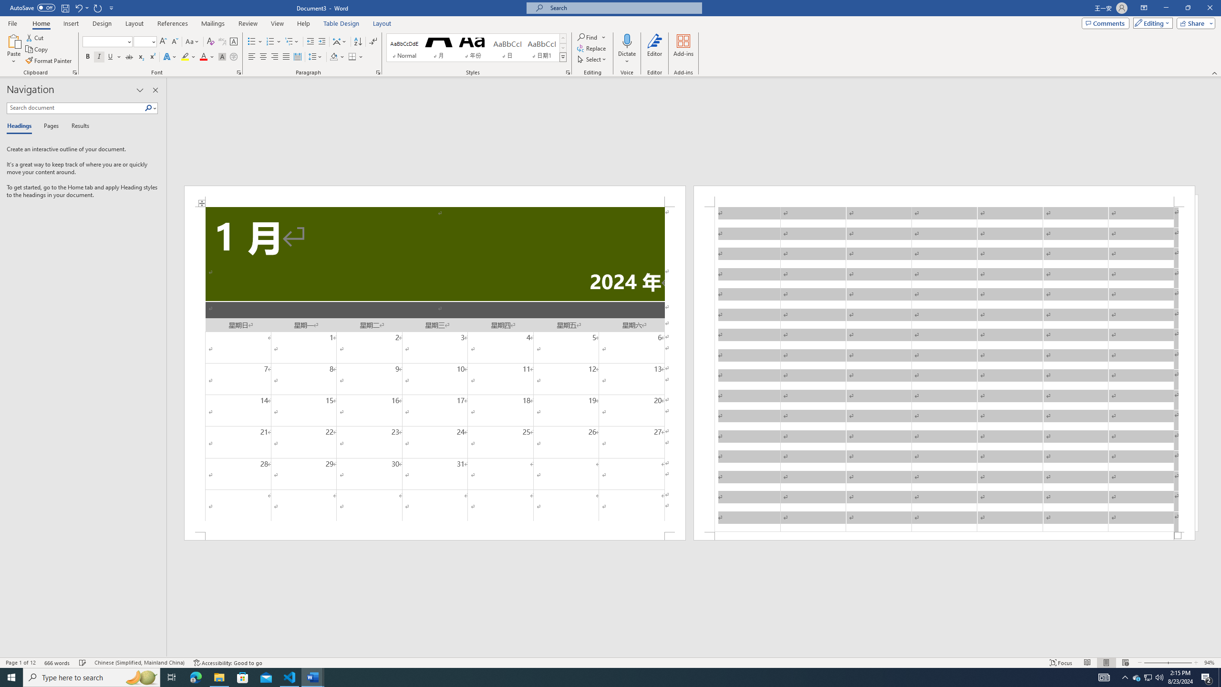 The width and height of the screenshot is (1221, 687). Describe the element at coordinates (378, 73) in the screenshot. I see `Paragraph...` at that location.